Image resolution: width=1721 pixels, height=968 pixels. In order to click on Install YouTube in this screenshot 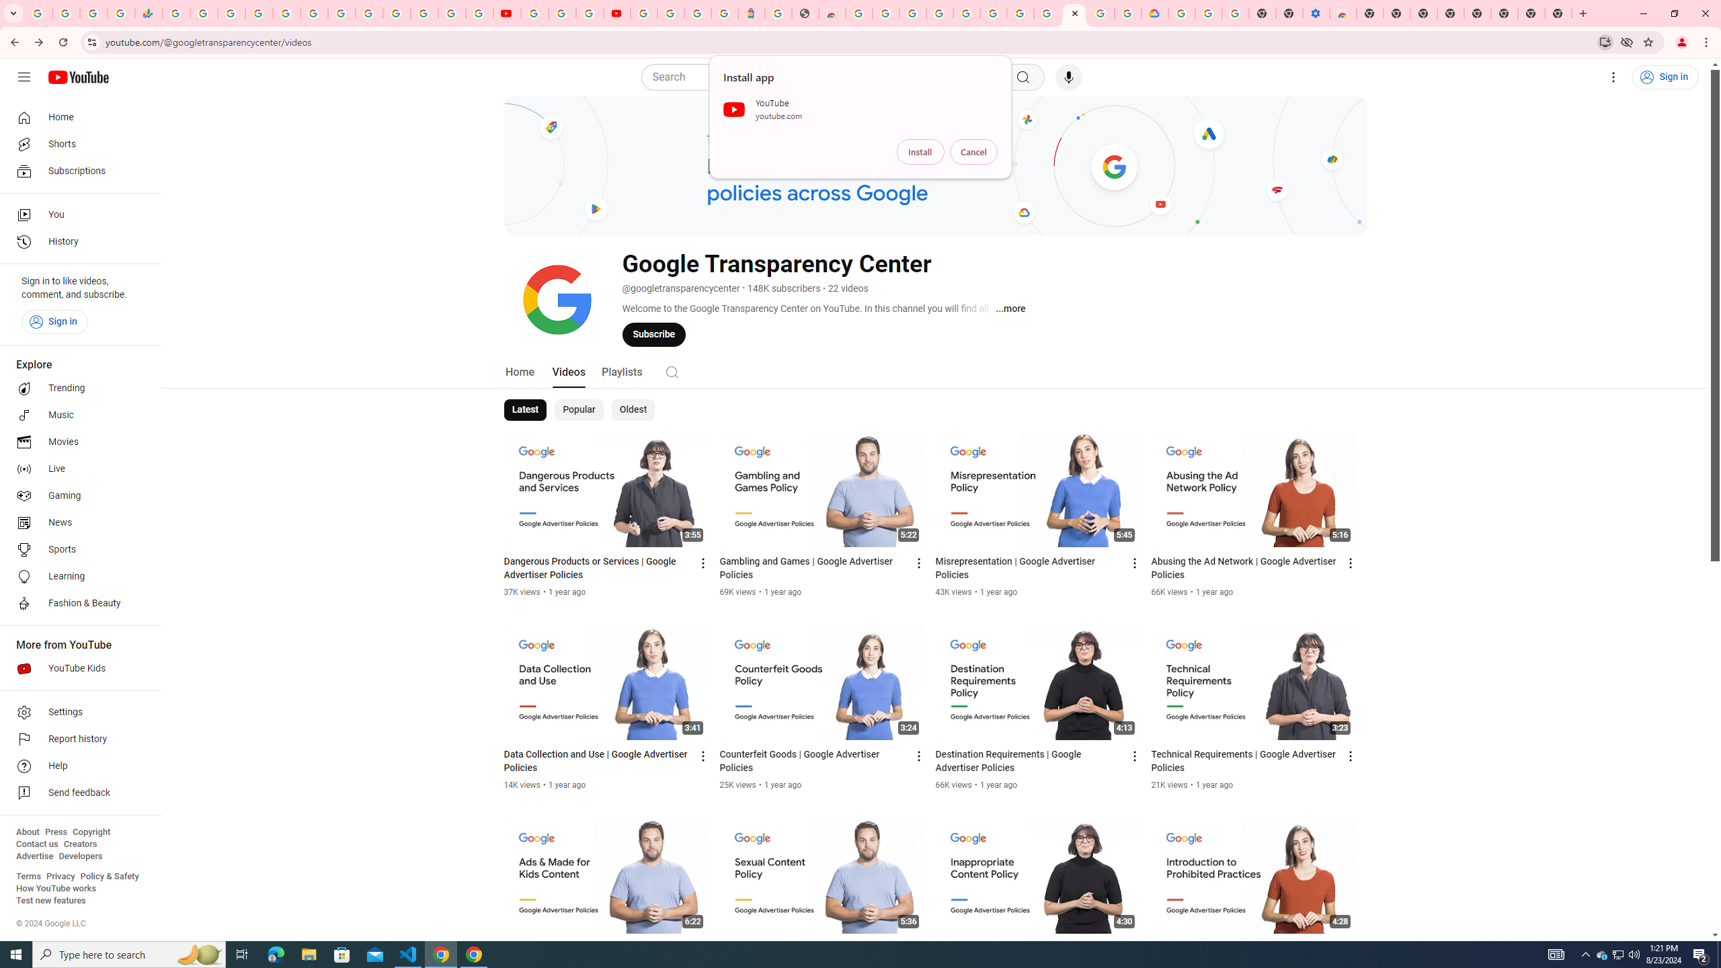, I will do `click(1605, 42)`.